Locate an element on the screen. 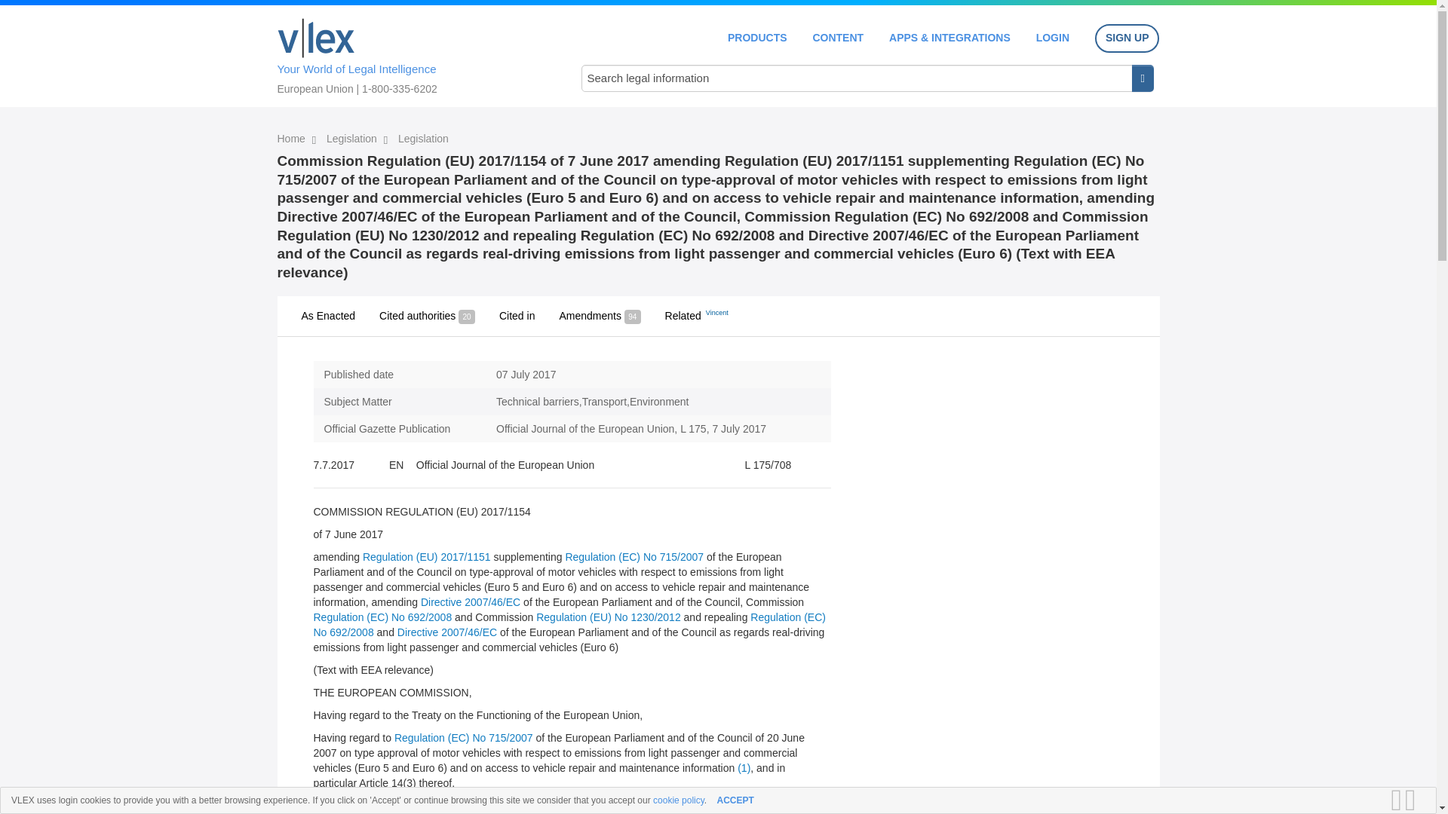 The width and height of the screenshot is (1448, 814). Your World of Legal Intelligence is located at coordinates (413, 54).